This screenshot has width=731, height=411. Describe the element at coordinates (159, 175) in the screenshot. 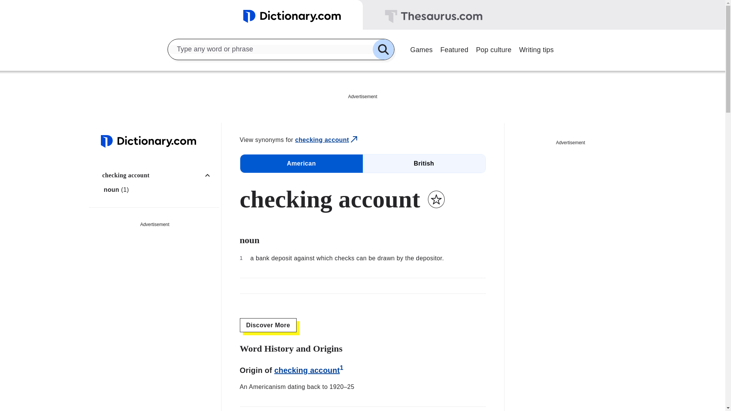

I see `checking account` at that location.